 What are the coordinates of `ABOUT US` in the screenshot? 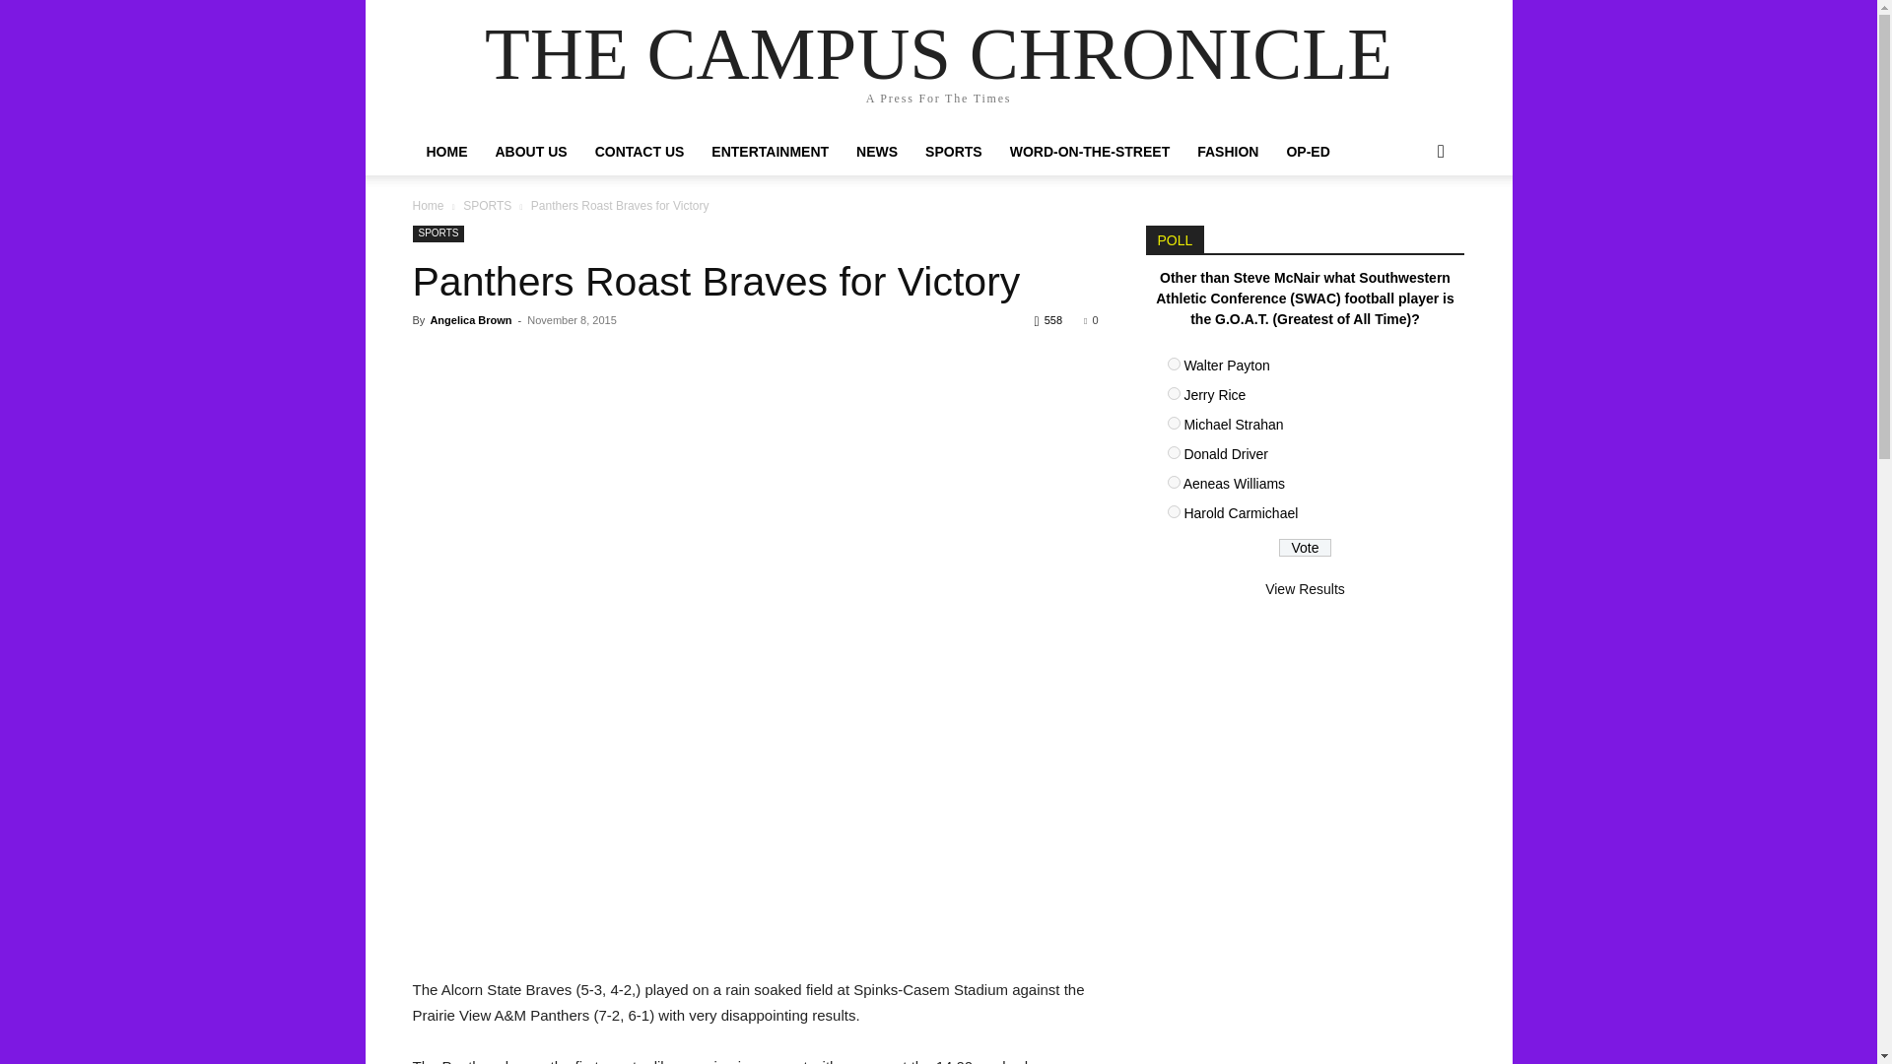 It's located at (530, 152).